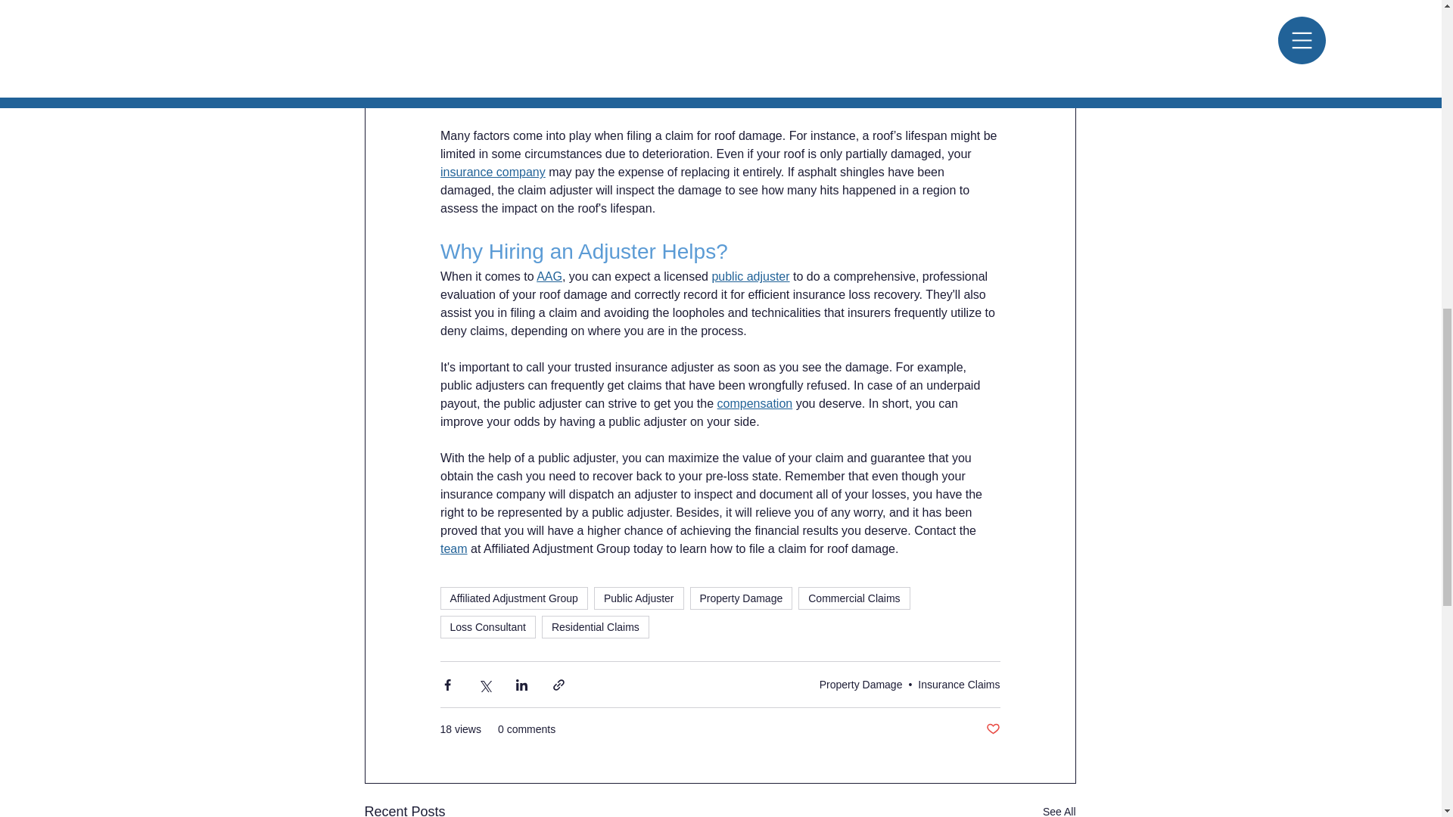  Describe the element at coordinates (698, 62) in the screenshot. I see `insurance` at that location.